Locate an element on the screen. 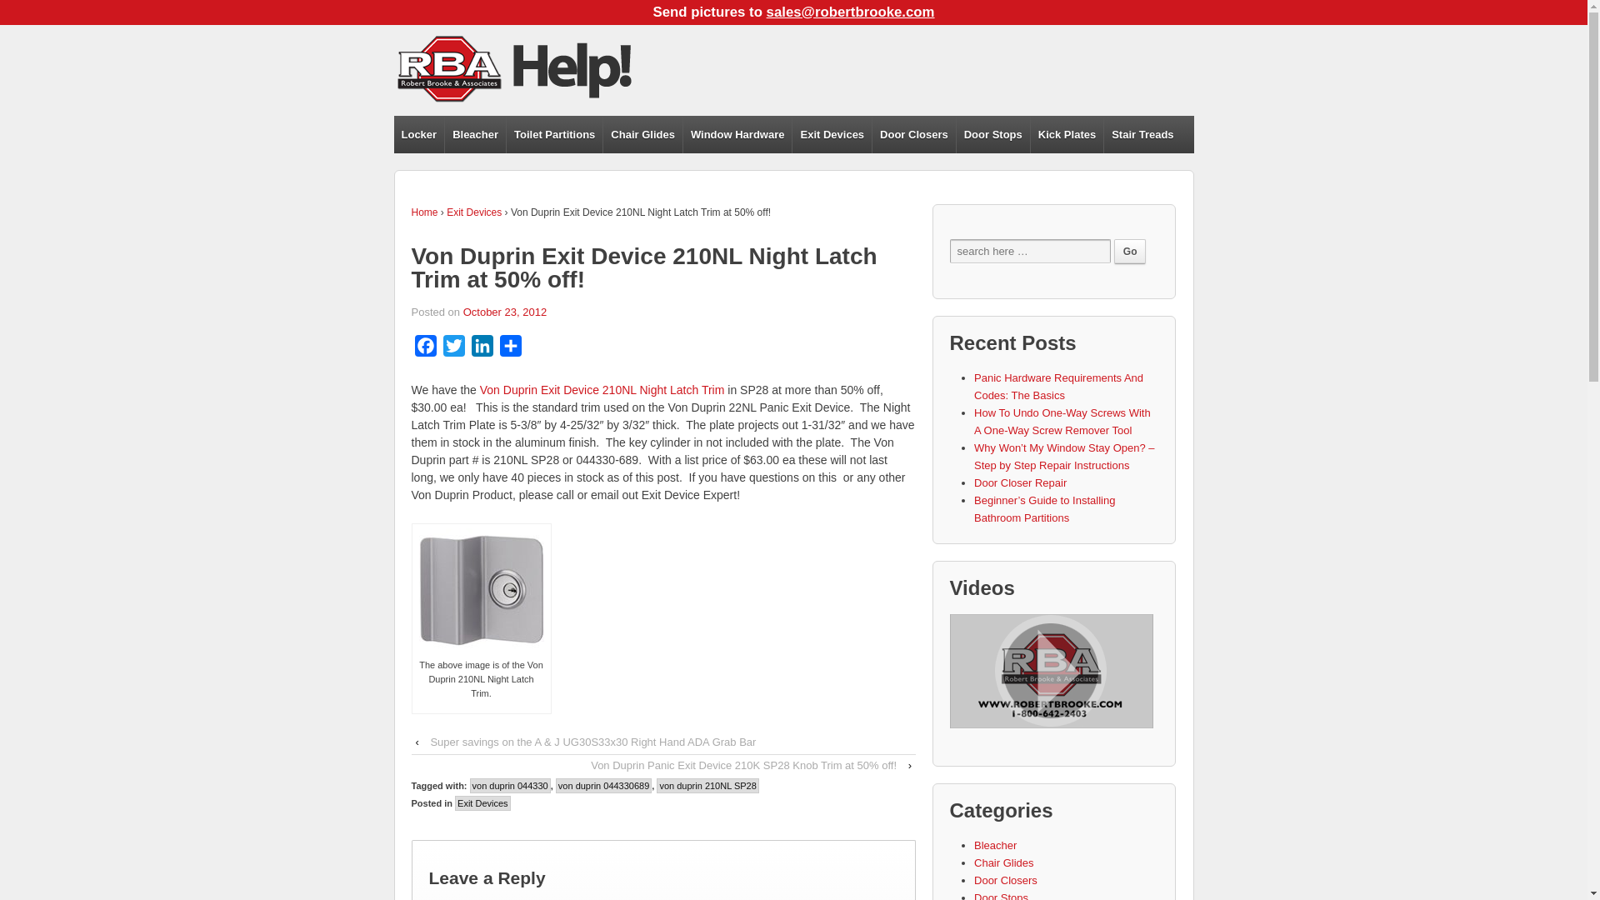 Image resolution: width=1600 pixels, height=900 pixels. Exit Devices is located at coordinates (832, 134).